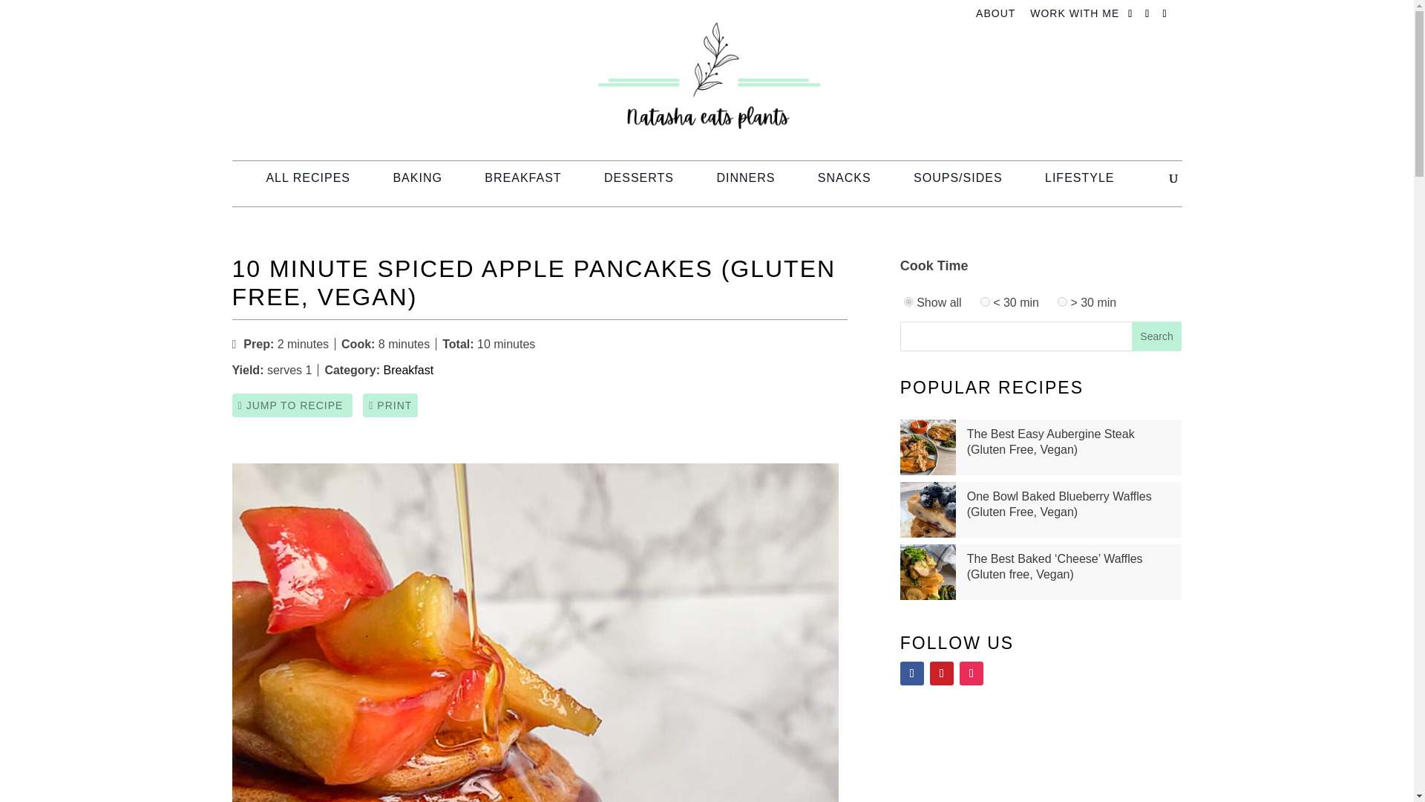 The width and height of the screenshot is (1425, 802). Describe the element at coordinates (911, 674) in the screenshot. I see `Follow on Facebook` at that location.